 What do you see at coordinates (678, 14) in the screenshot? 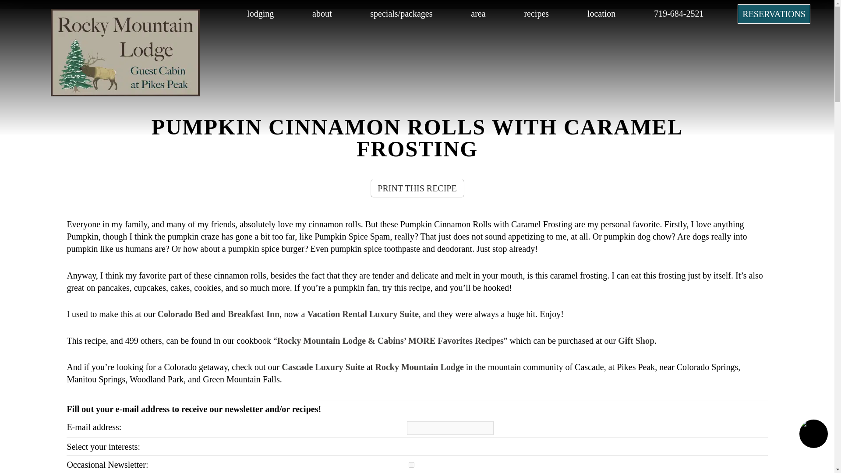
I see `719-684-2521` at bounding box center [678, 14].